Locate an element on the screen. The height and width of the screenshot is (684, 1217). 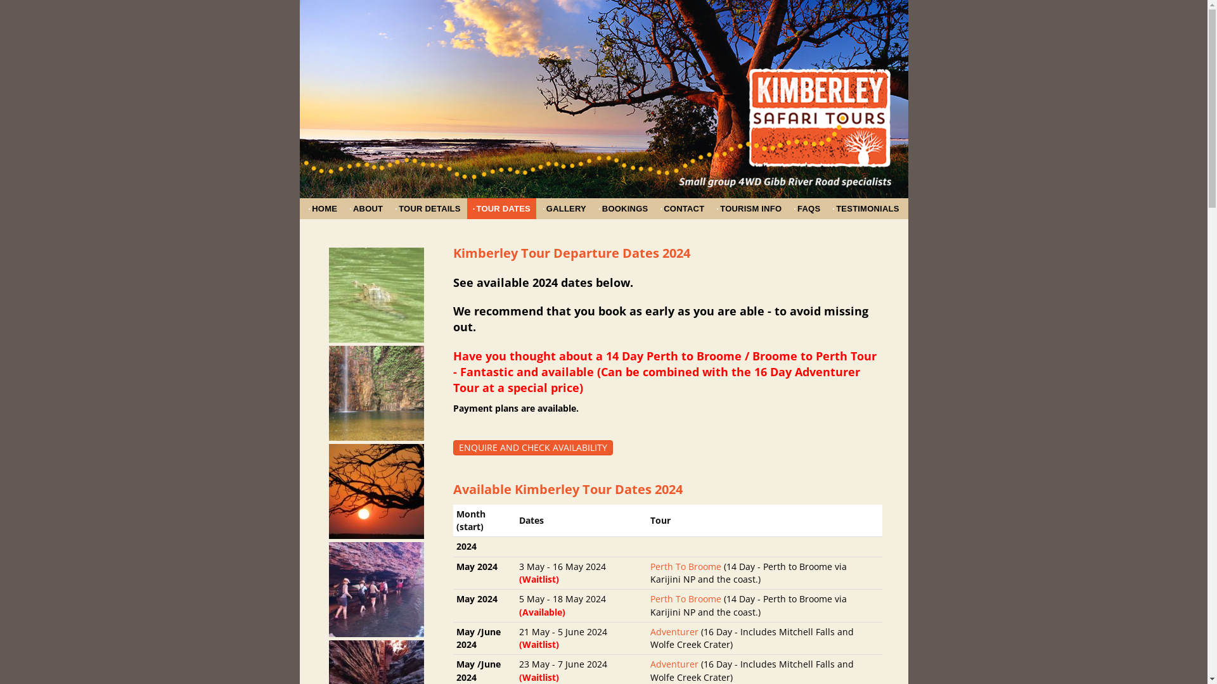
Adventurer is located at coordinates (674, 632).